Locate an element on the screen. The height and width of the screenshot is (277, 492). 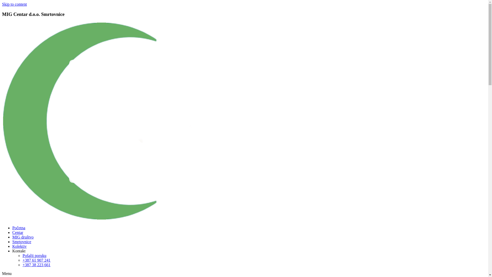
Kolektiv is located at coordinates (19, 246).